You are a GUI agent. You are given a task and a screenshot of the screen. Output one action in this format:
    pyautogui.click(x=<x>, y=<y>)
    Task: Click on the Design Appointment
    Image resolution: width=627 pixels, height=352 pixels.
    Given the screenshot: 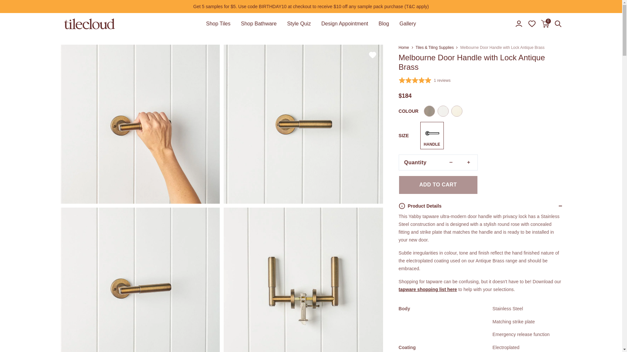 What is the action you would take?
    pyautogui.click(x=344, y=24)
    